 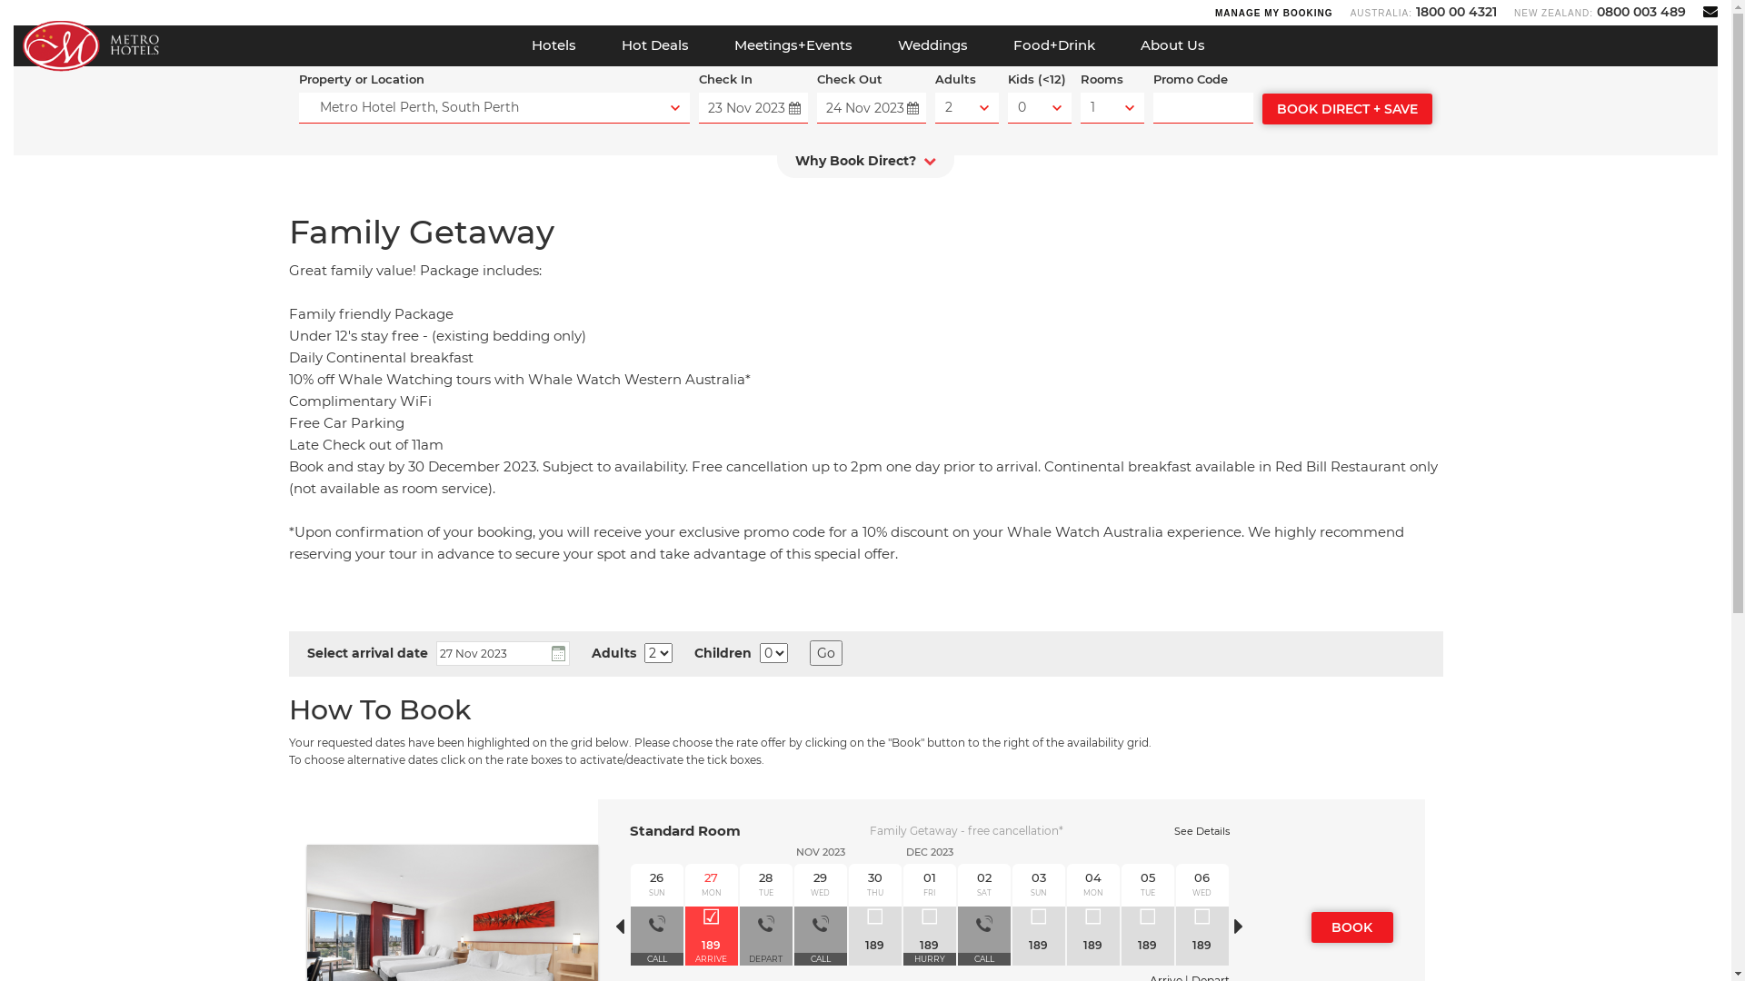 What do you see at coordinates (932, 45) in the screenshot?
I see `Weddings` at bounding box center [932, 45].